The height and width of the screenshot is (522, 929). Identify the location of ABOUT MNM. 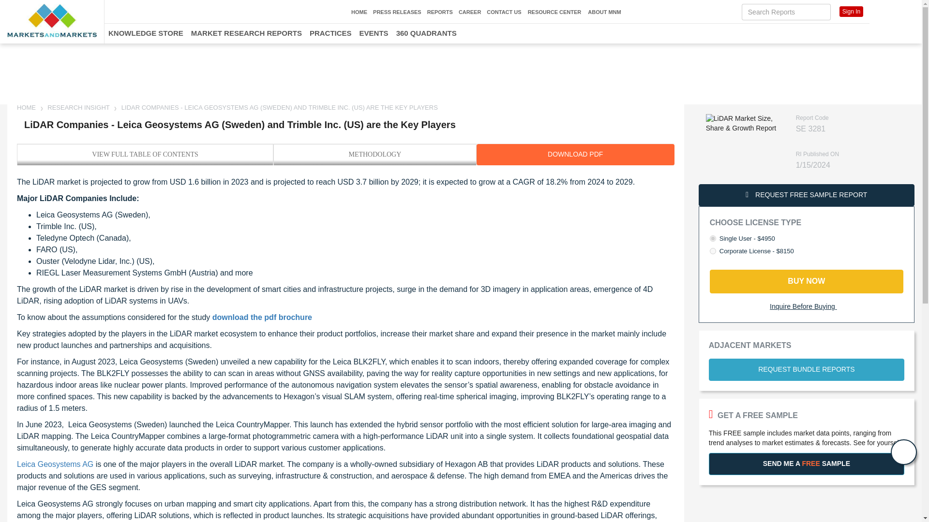
(604, 13).